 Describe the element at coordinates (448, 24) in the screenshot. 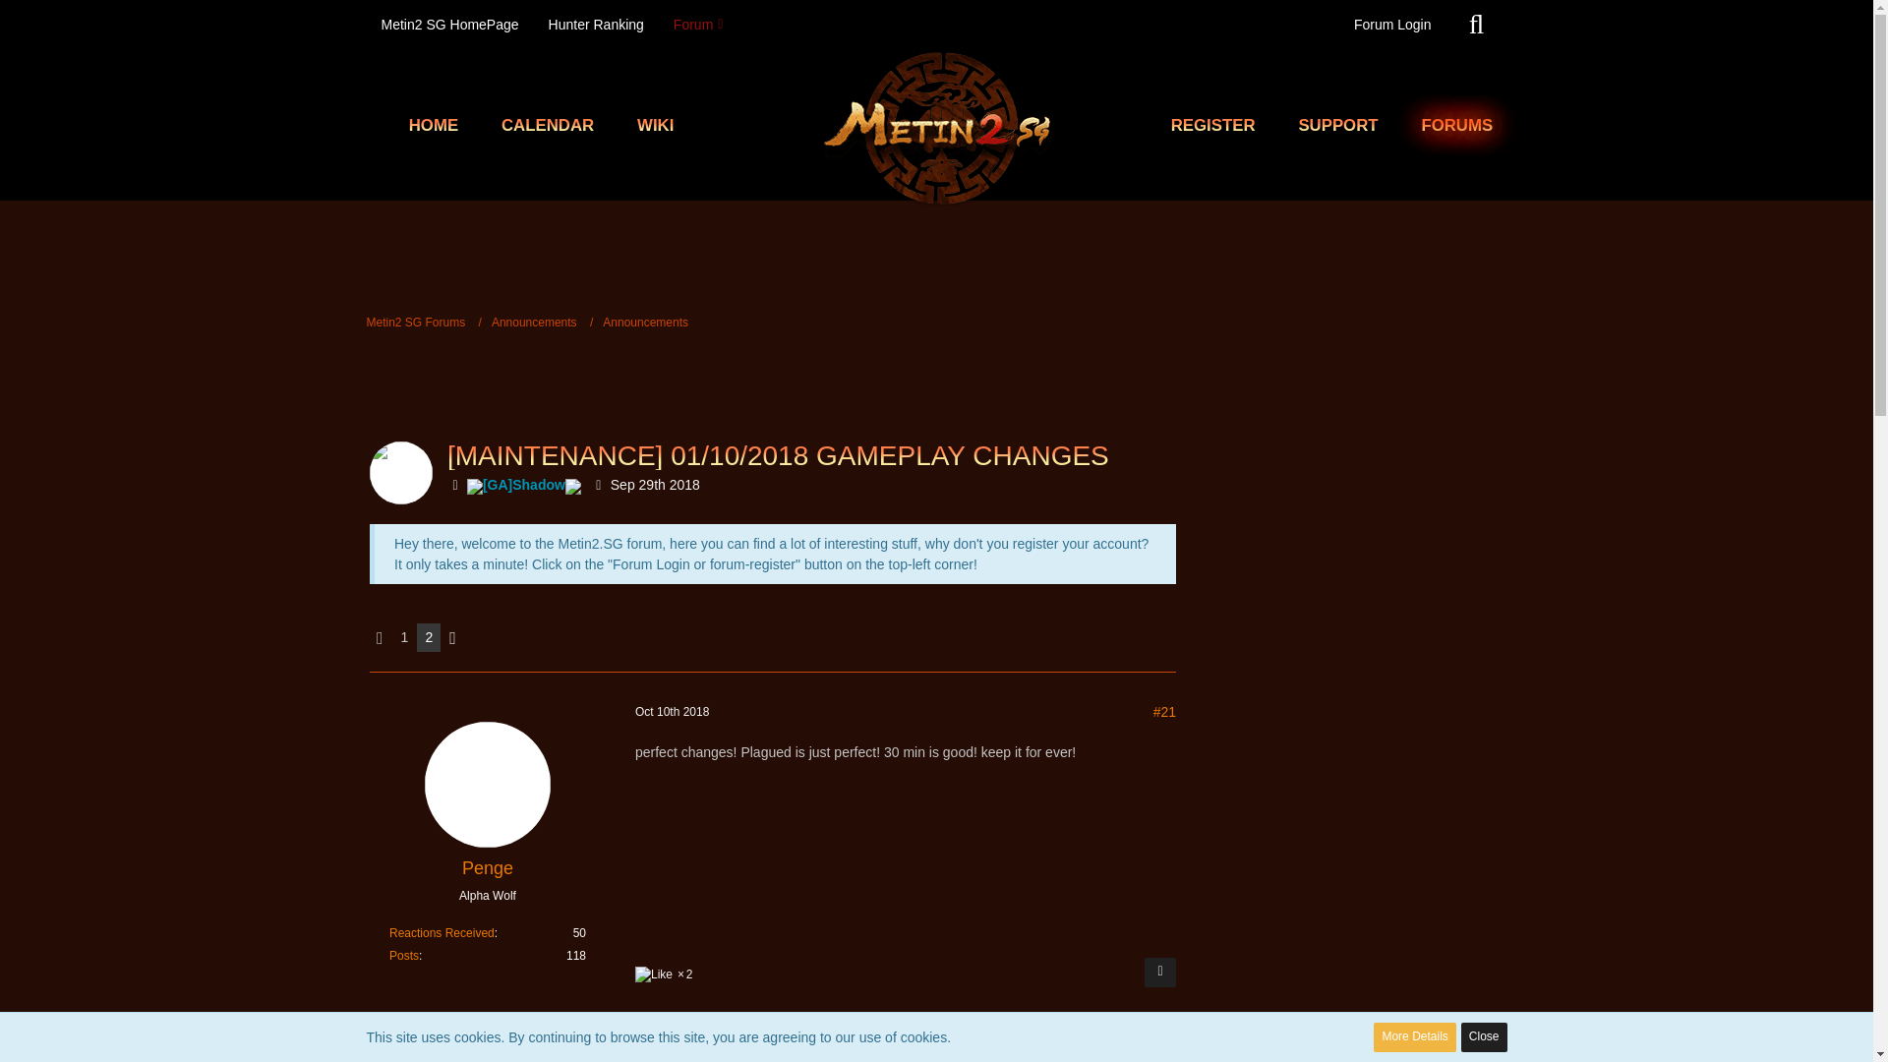

I see `Metin2 SG HomePage` at that location.